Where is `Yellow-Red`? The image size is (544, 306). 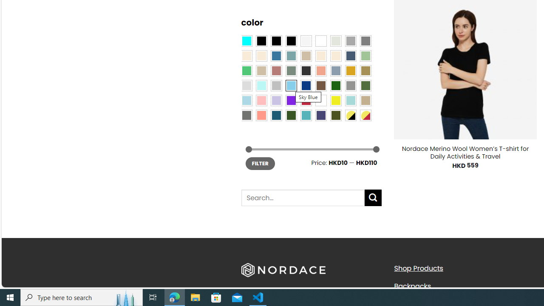
Yellow-Red is located at coordinates (365, 115).